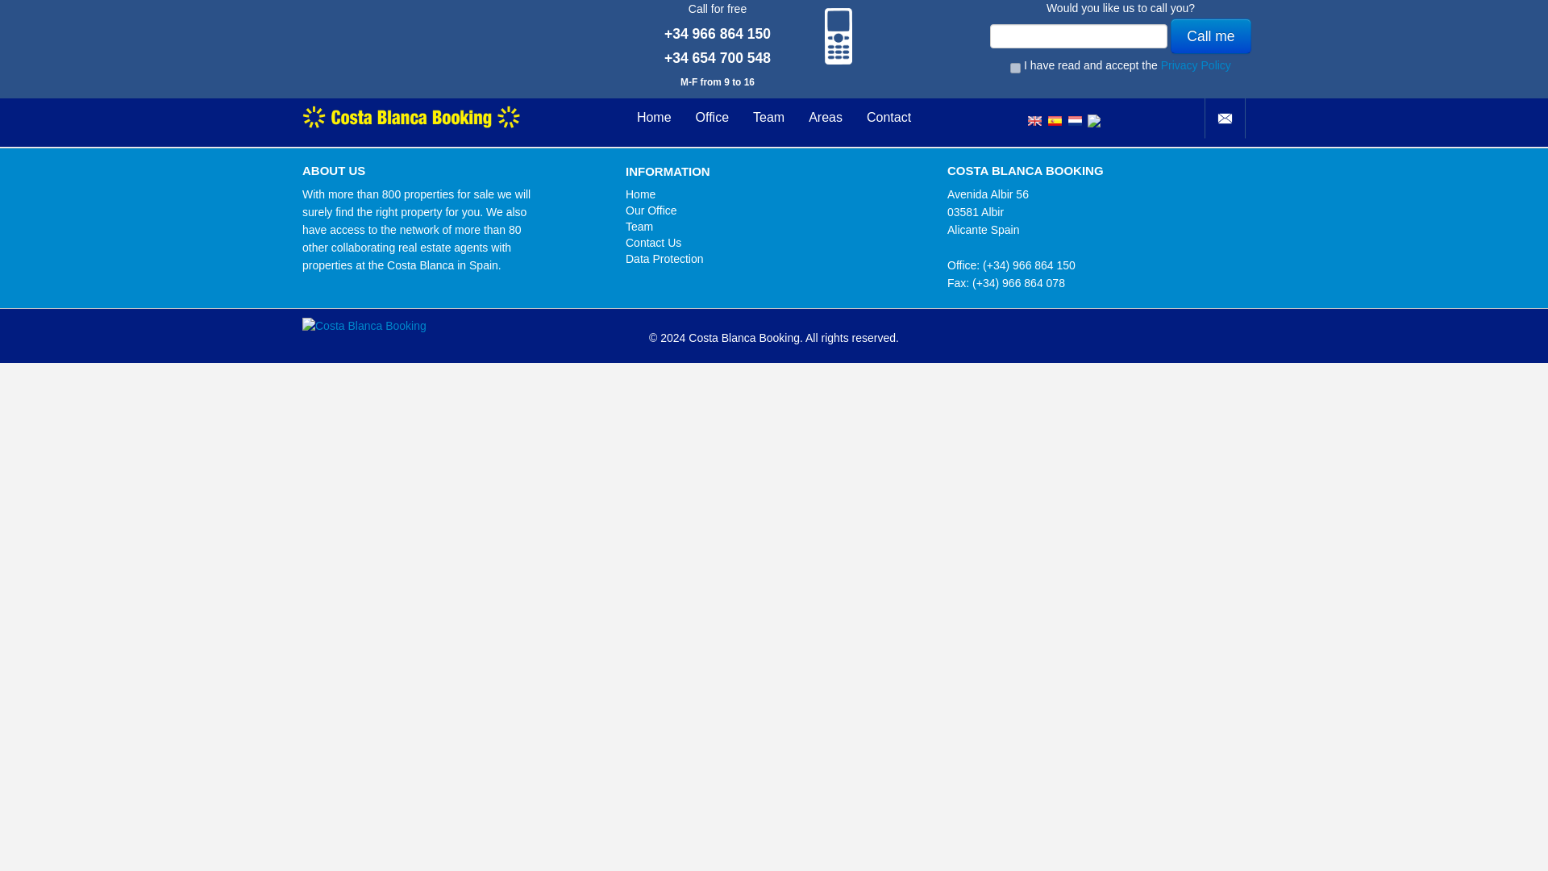 This screenshot has height=871, width=1548. I want to click on Contact, so click(1225, 118).